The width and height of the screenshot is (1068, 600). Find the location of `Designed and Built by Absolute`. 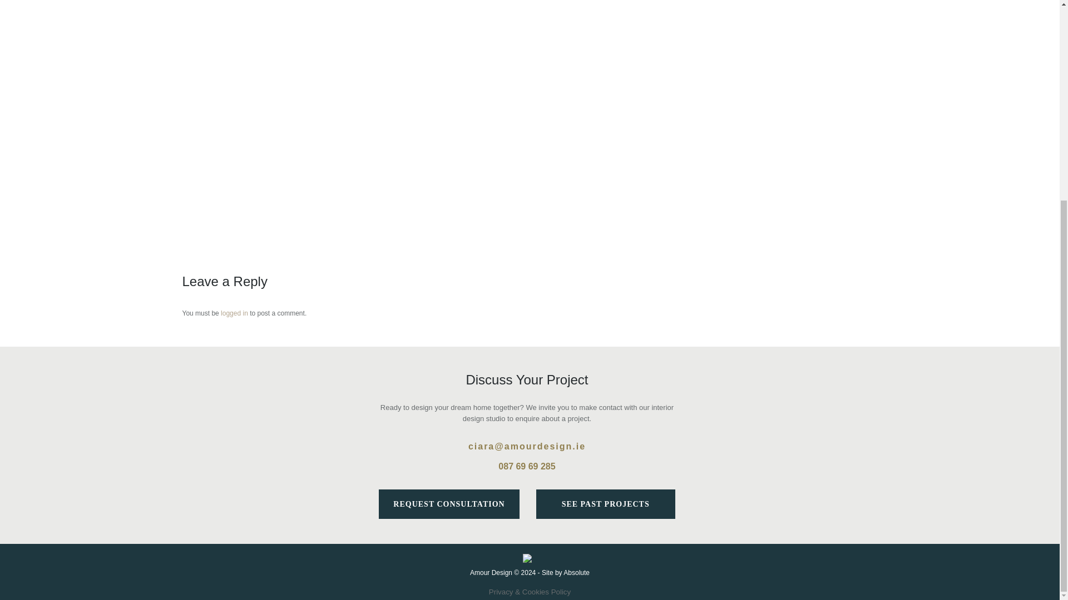

Designed and Built by Absolute is located at coordinates (576, 572).